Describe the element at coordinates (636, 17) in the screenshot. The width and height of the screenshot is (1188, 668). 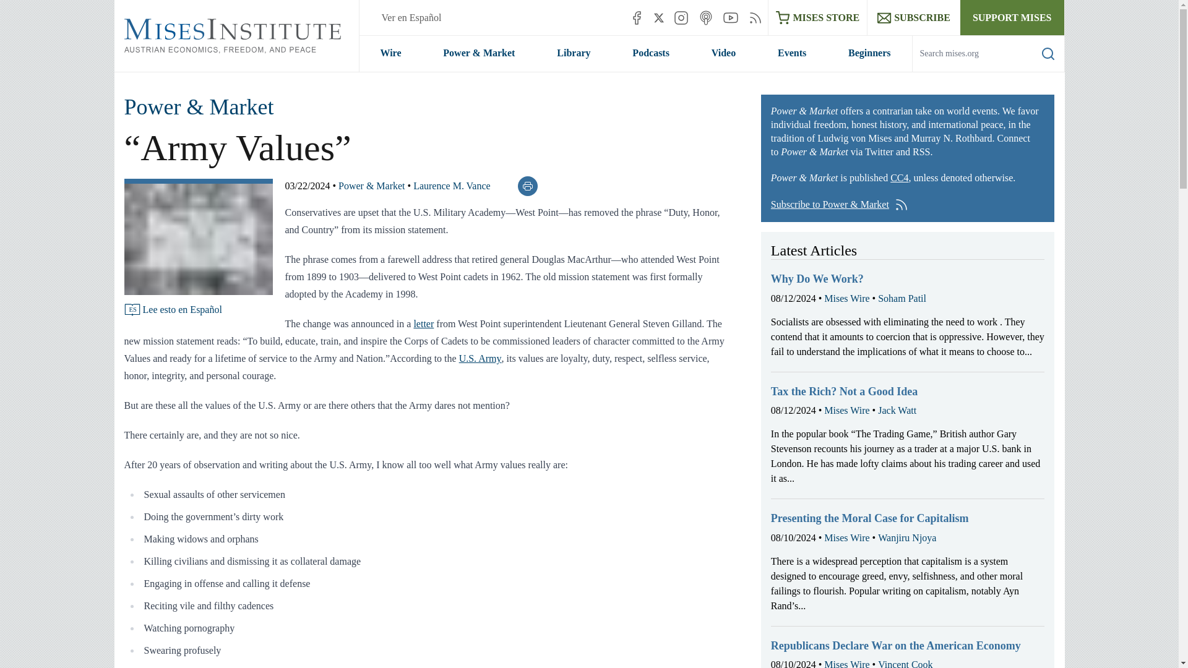
I see `Mises Facebook` at that location.